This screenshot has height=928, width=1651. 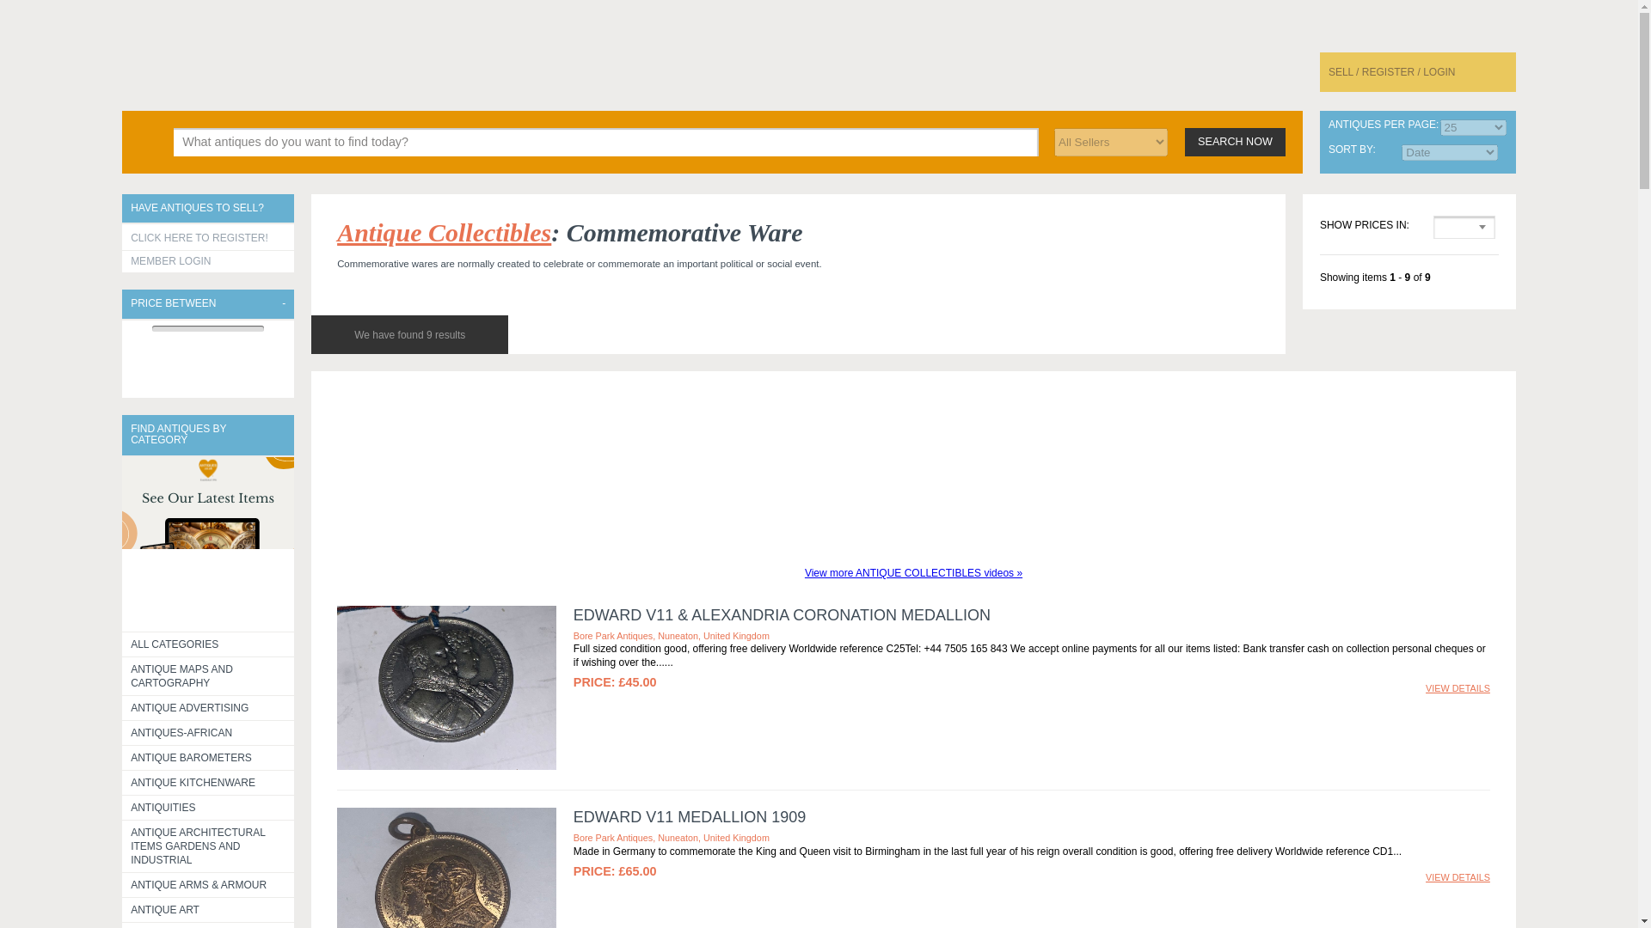 What do you see at coordinates (208, 846) in the screenshot?
I see `ANTIQUE ARCHITECTURAL ITEMS GARDENS AND INDUSTRIAL` at bounding box center [208, 846].